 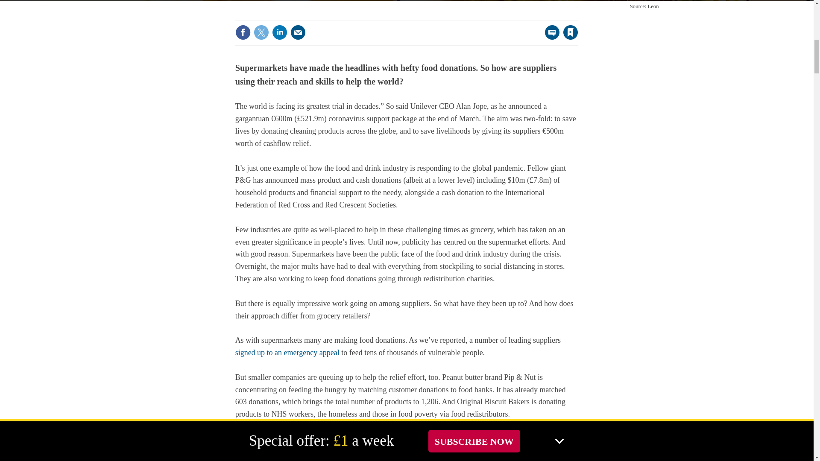 I want to click on Share this on Facebook, so click(x=243, y=32).